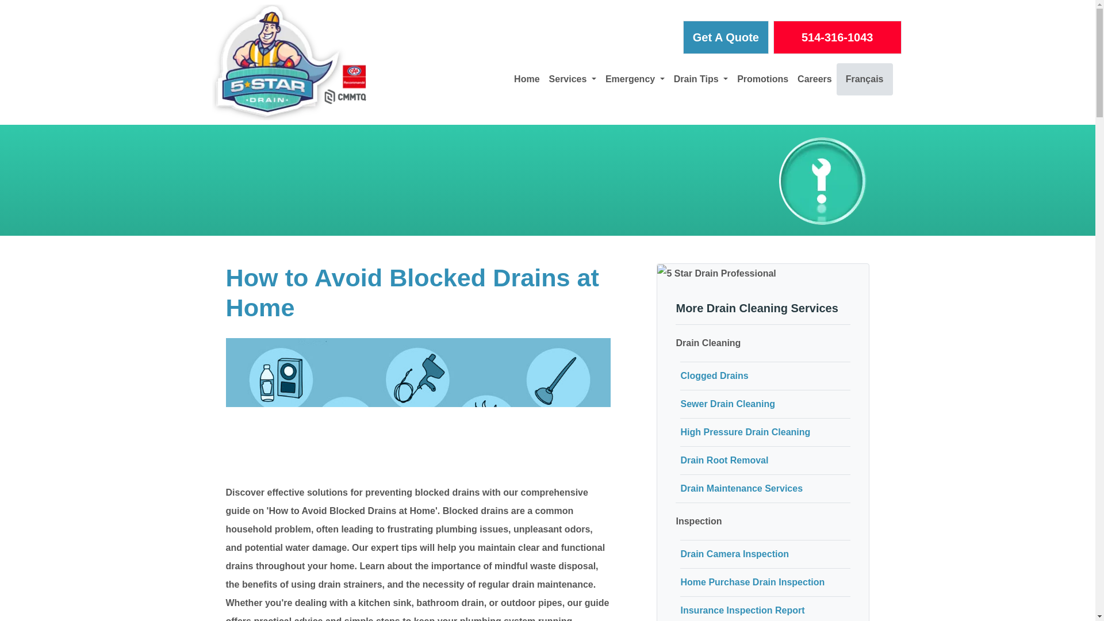  I want to click on Promotions, so click(762, 79).